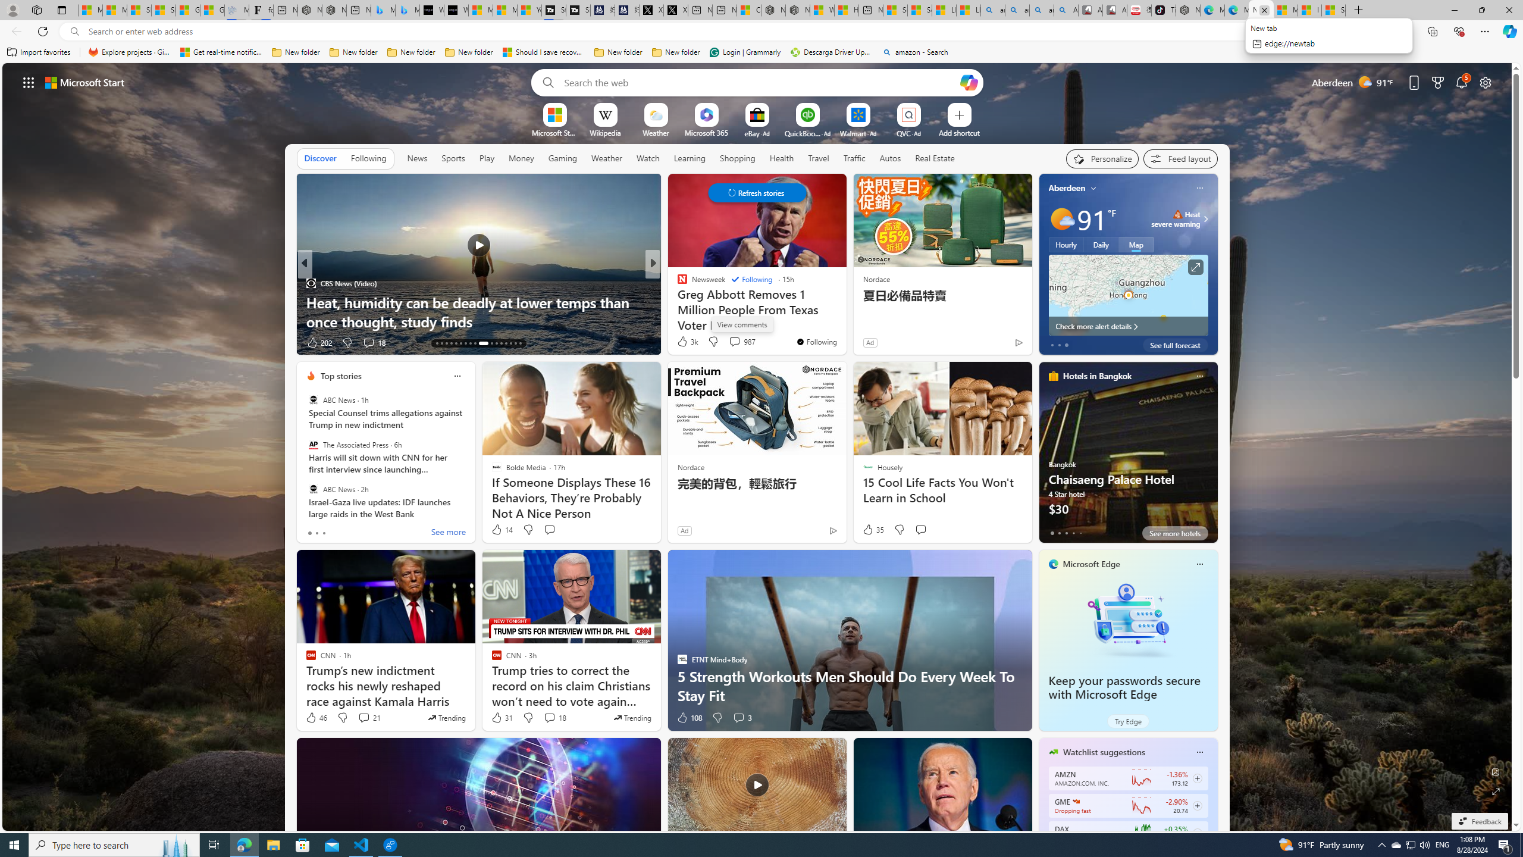 The width and height of the screenshot is (1523, 857). Describe the element at coordinates (675, 10) in the screenshot. I see `X` at that location.